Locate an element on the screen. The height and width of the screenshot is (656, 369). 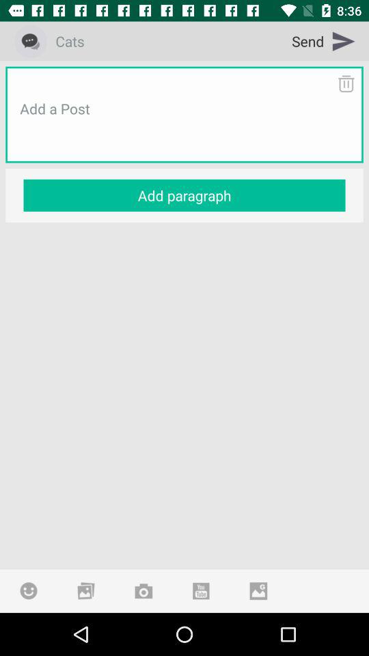
tap the icon above the add paragraph icon is located at coordinates (184, 125).